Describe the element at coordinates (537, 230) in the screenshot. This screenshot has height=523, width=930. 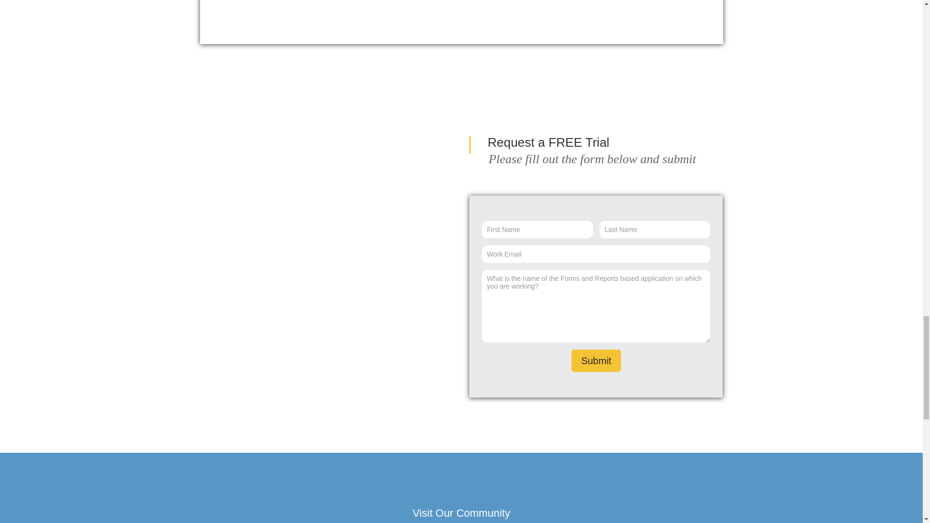
I see `First Name` at that location.